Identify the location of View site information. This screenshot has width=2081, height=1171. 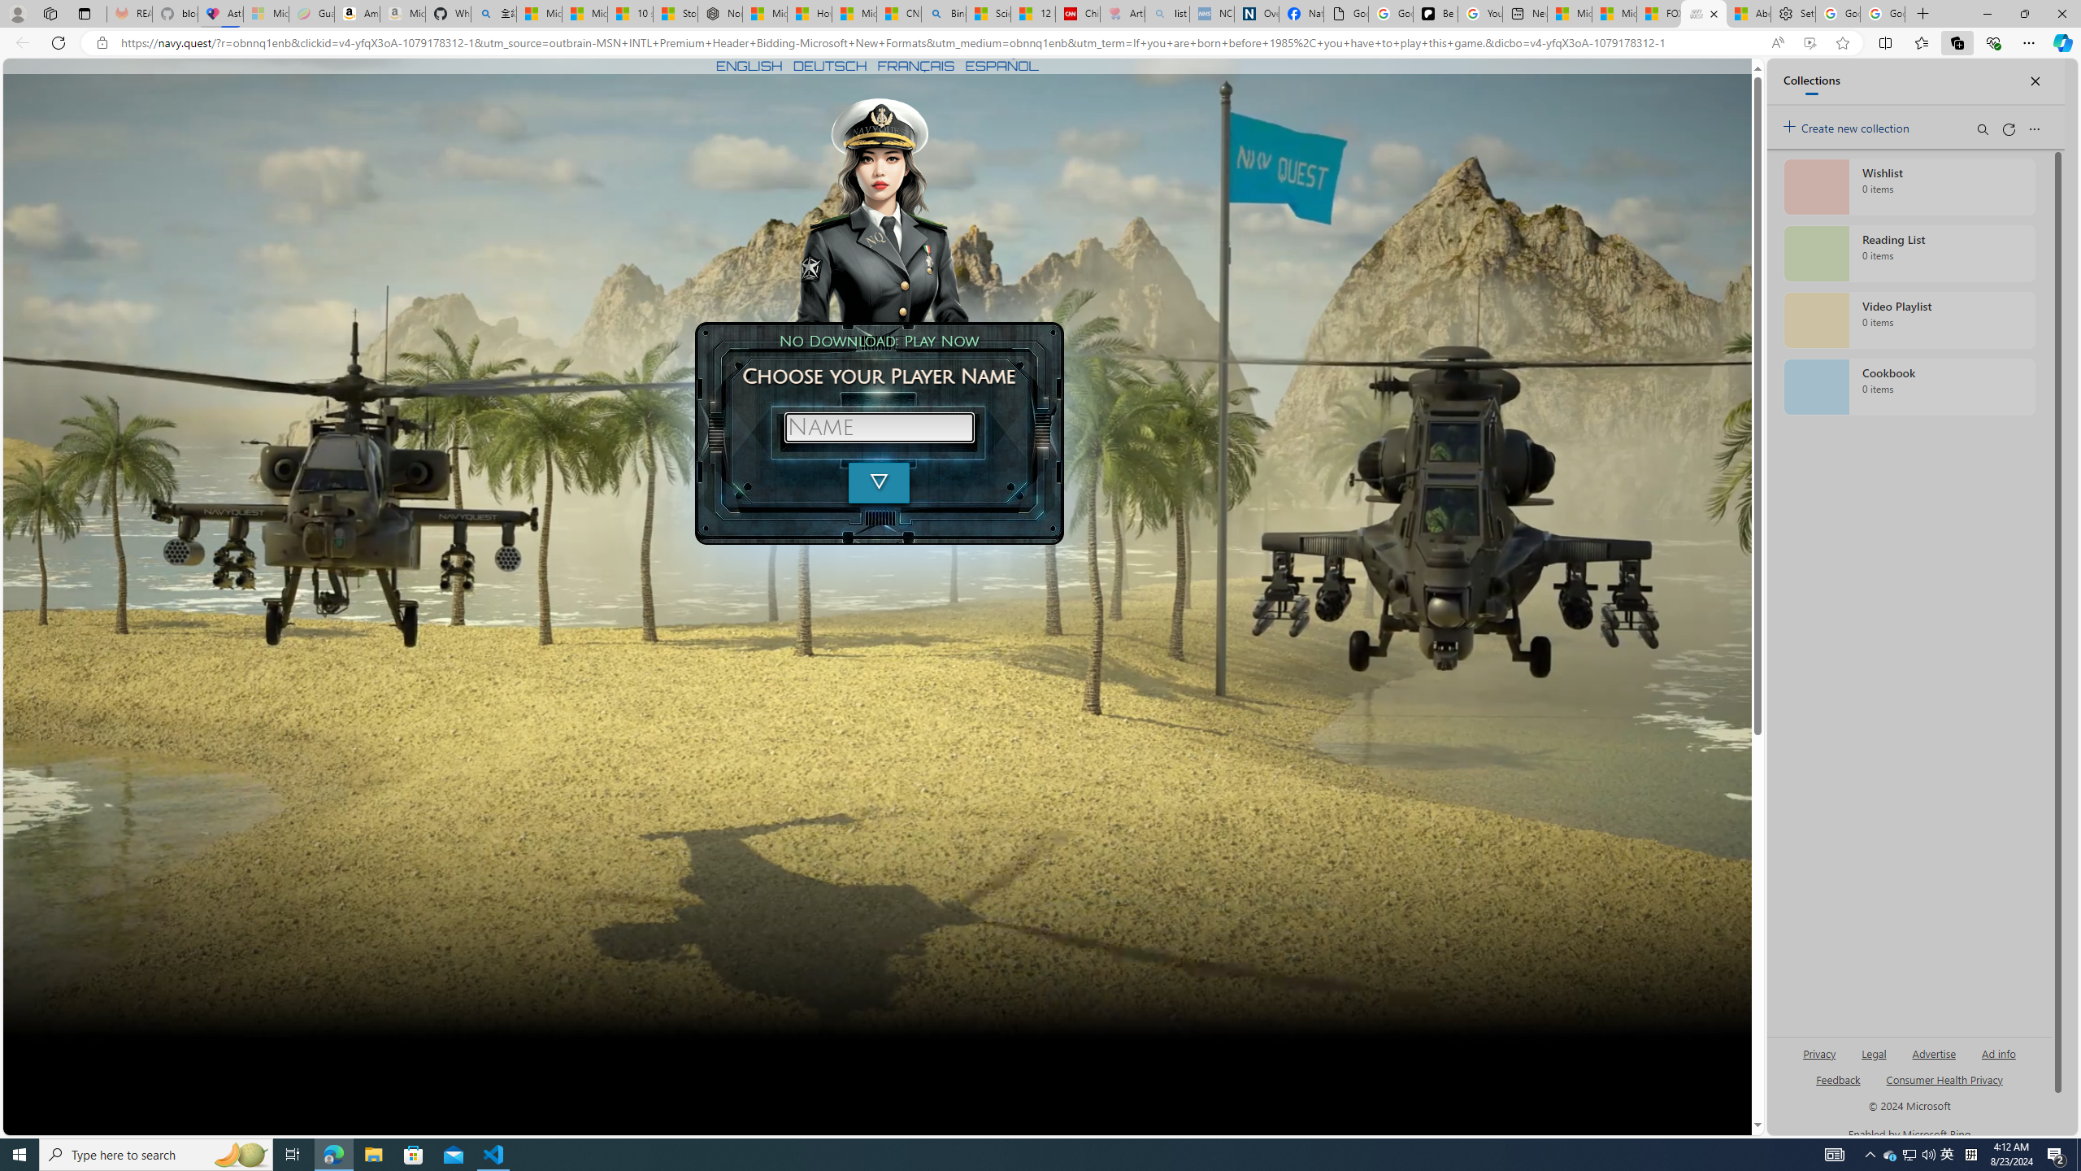
(101, 43).